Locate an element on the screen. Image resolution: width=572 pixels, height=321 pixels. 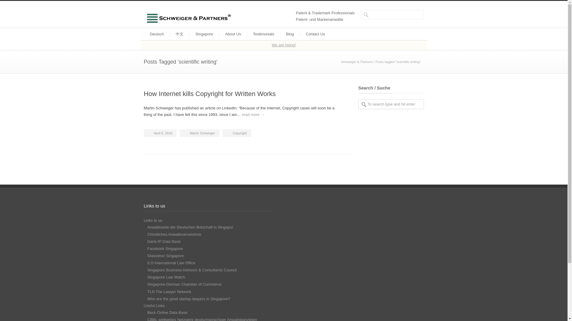
Beck Online Data Base is located at coordinates (167, 313).